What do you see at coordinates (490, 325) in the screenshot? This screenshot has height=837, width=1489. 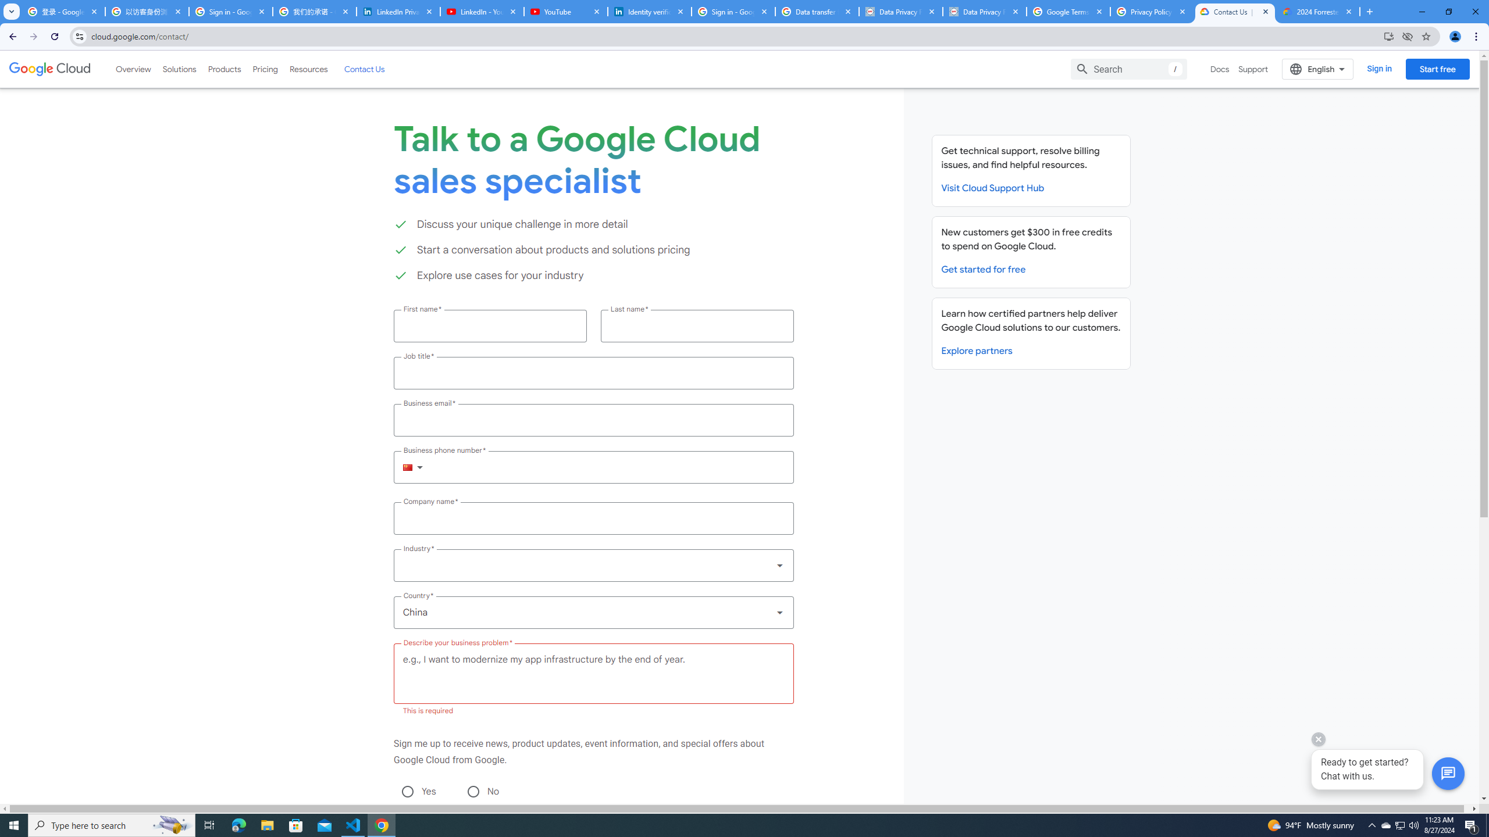 I see `First name *` at bounding box center [490, 325].